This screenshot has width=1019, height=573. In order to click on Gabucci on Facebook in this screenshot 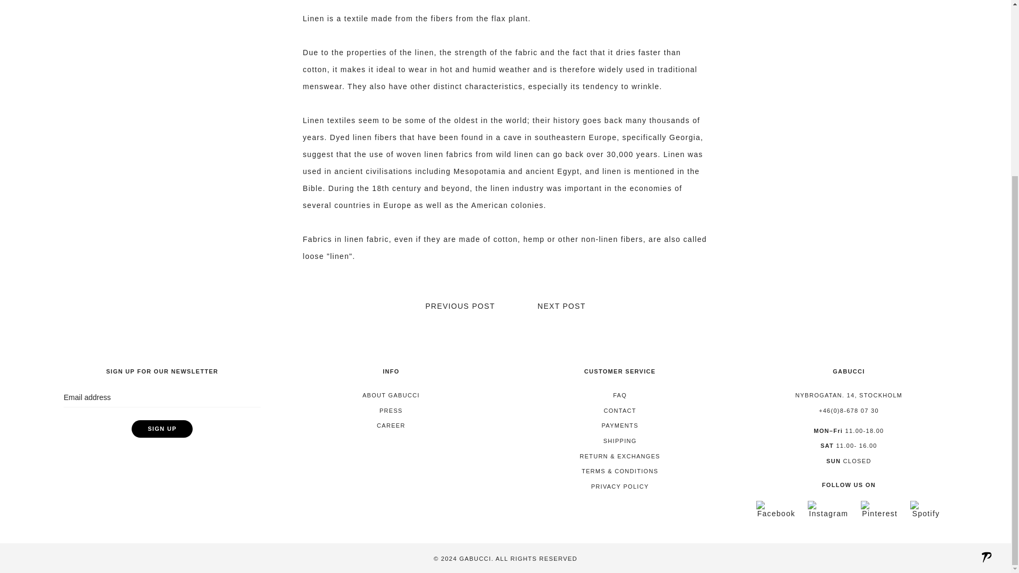, I will do `click(776, 514)`.